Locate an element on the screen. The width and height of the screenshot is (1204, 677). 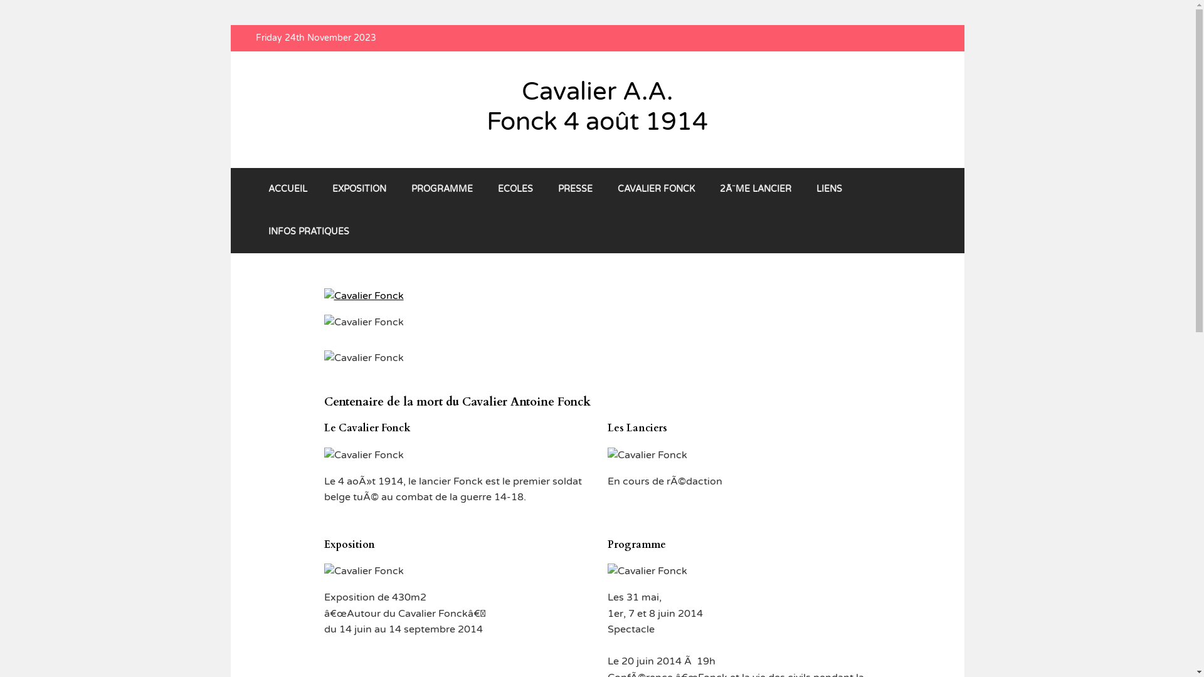
ECOLES is located at coordinates (515, 189).